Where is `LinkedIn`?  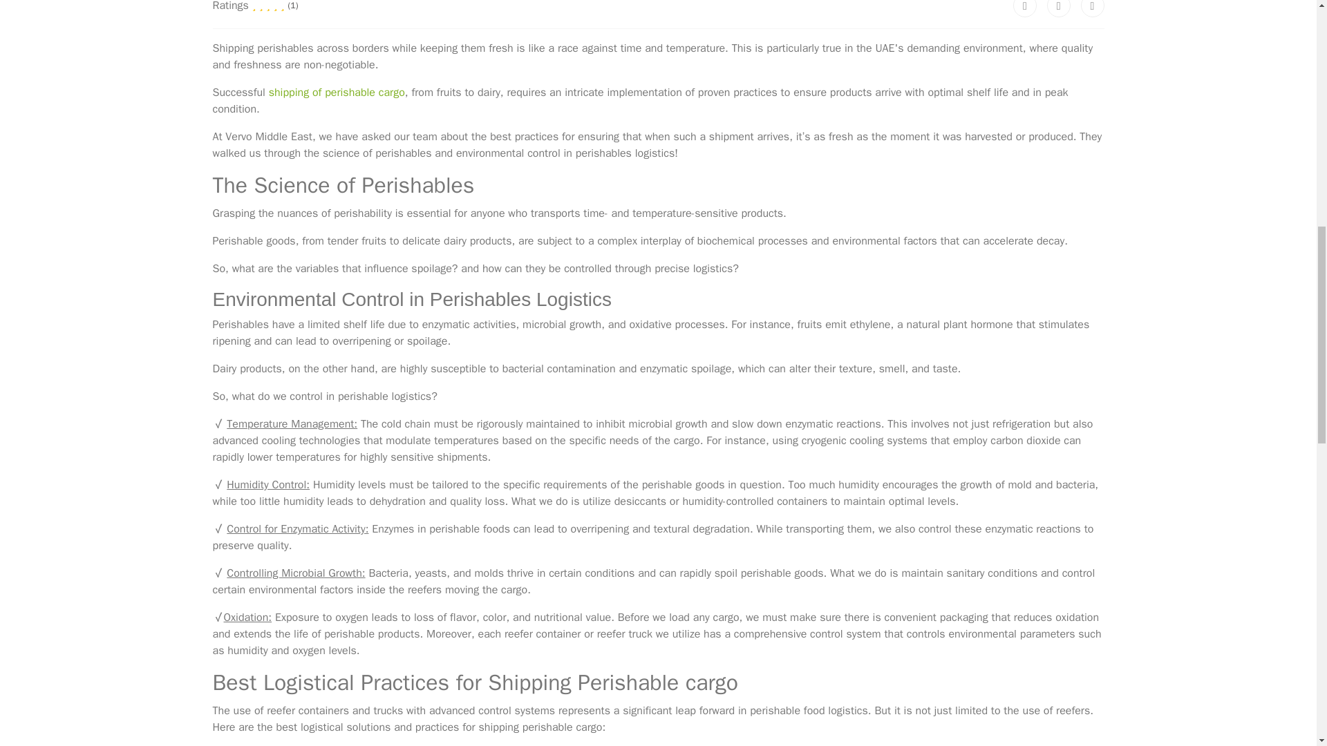 LinkedIn is located at coordinates (1092, 8).